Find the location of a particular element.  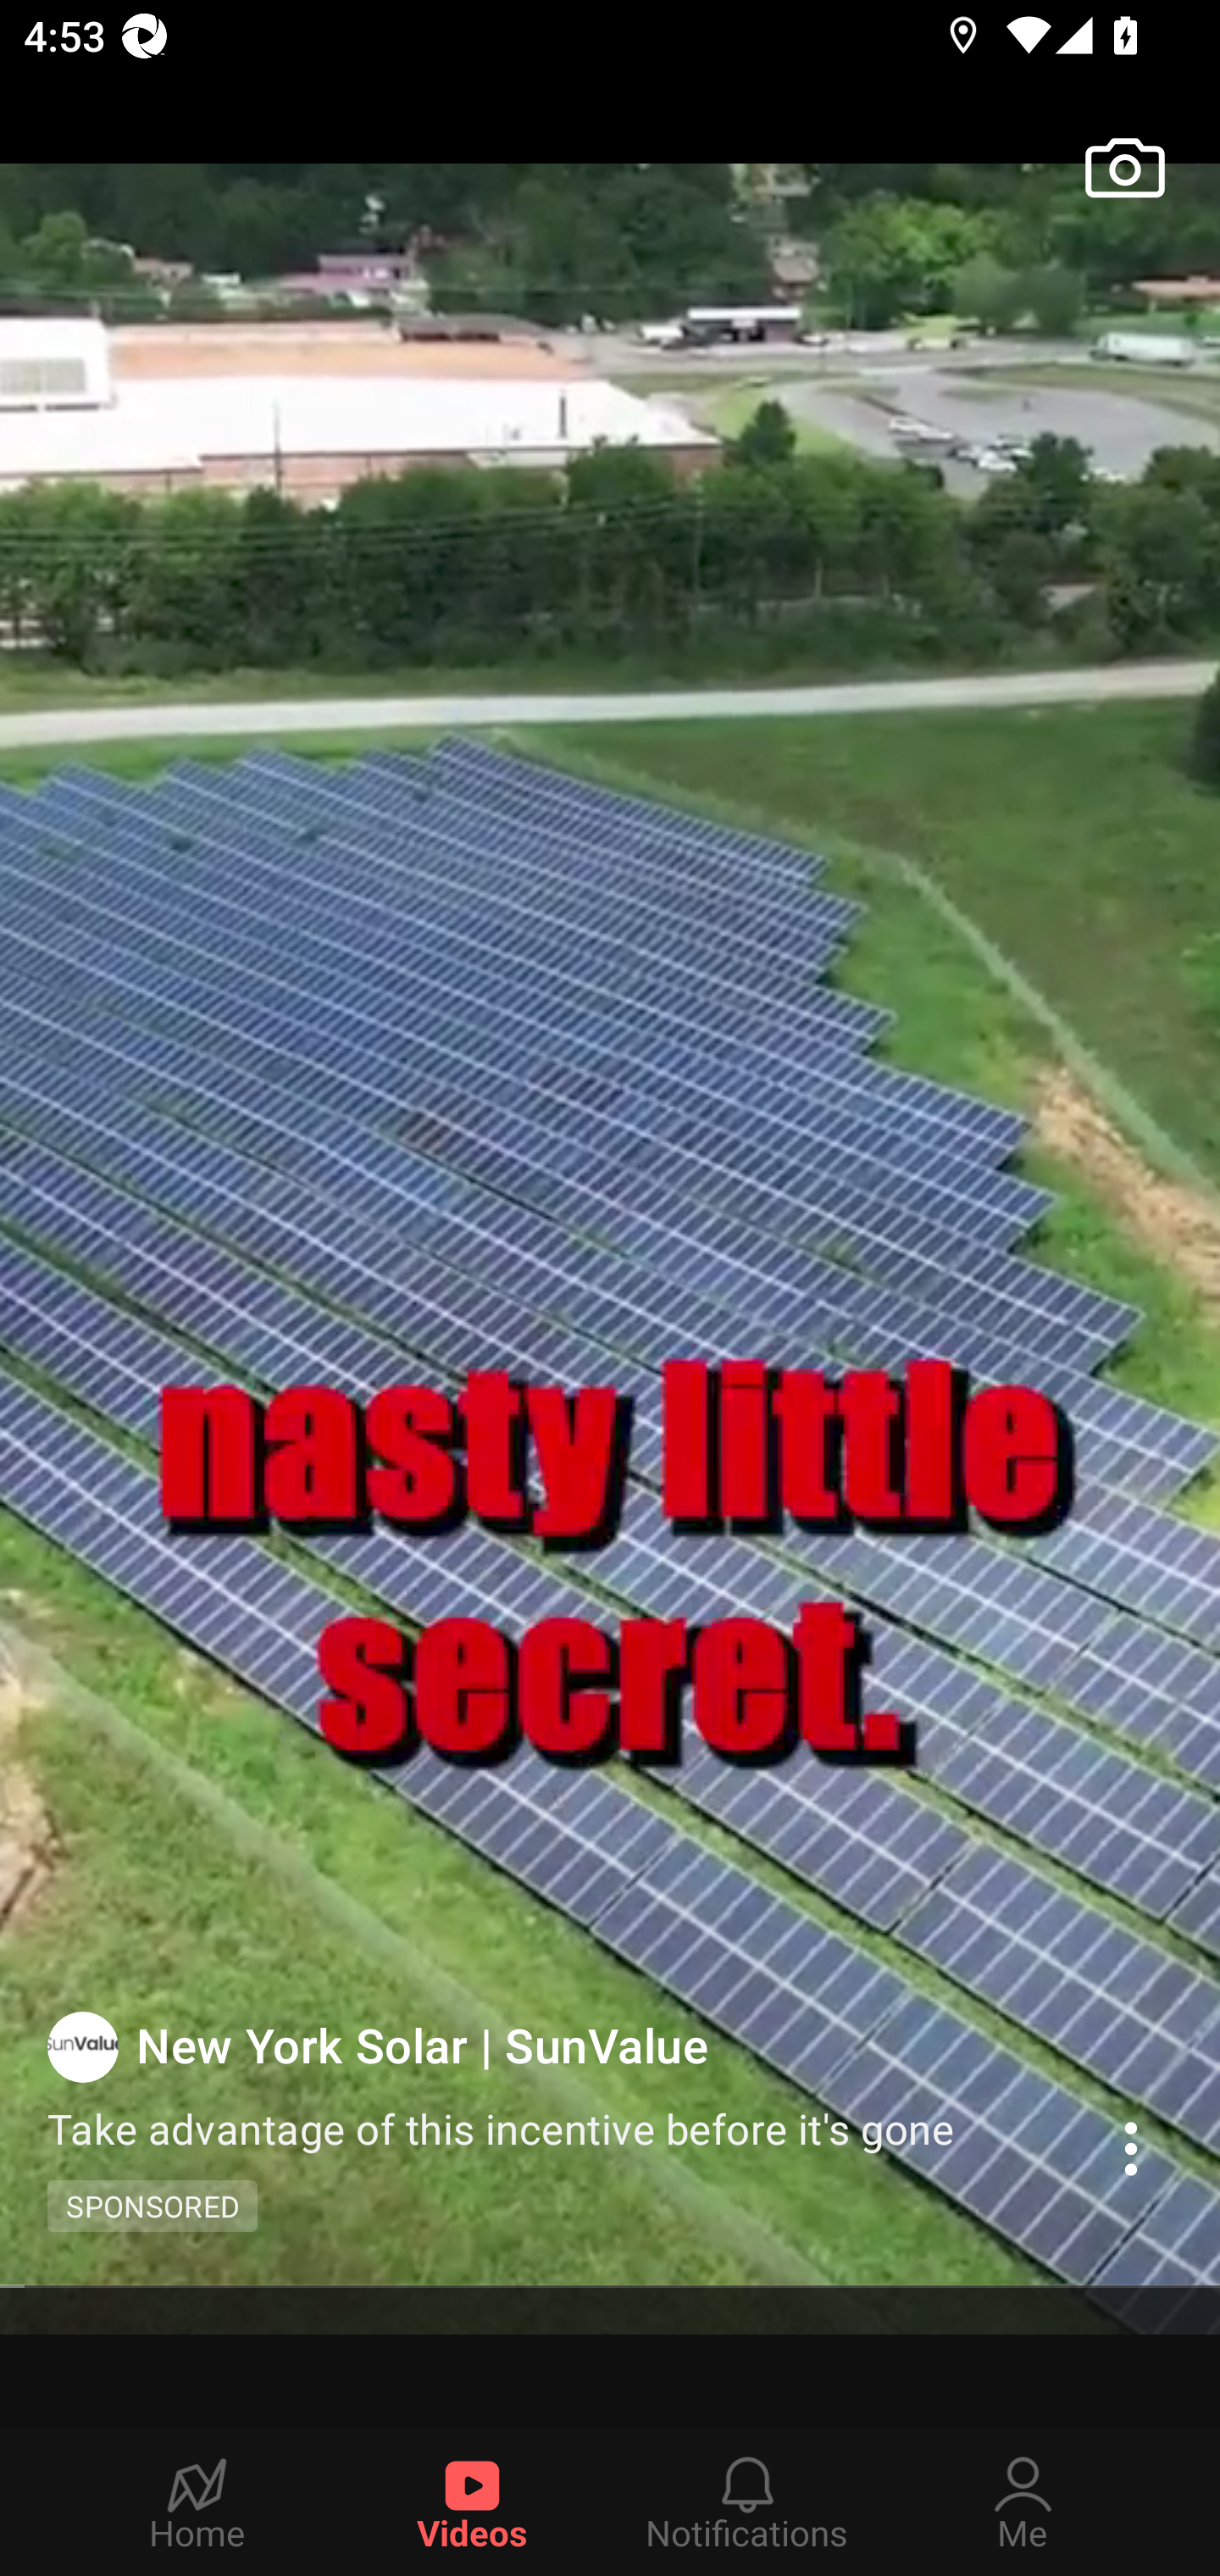

Take advantage of this incentive before it's gone is located at coordinates (520, 2127).